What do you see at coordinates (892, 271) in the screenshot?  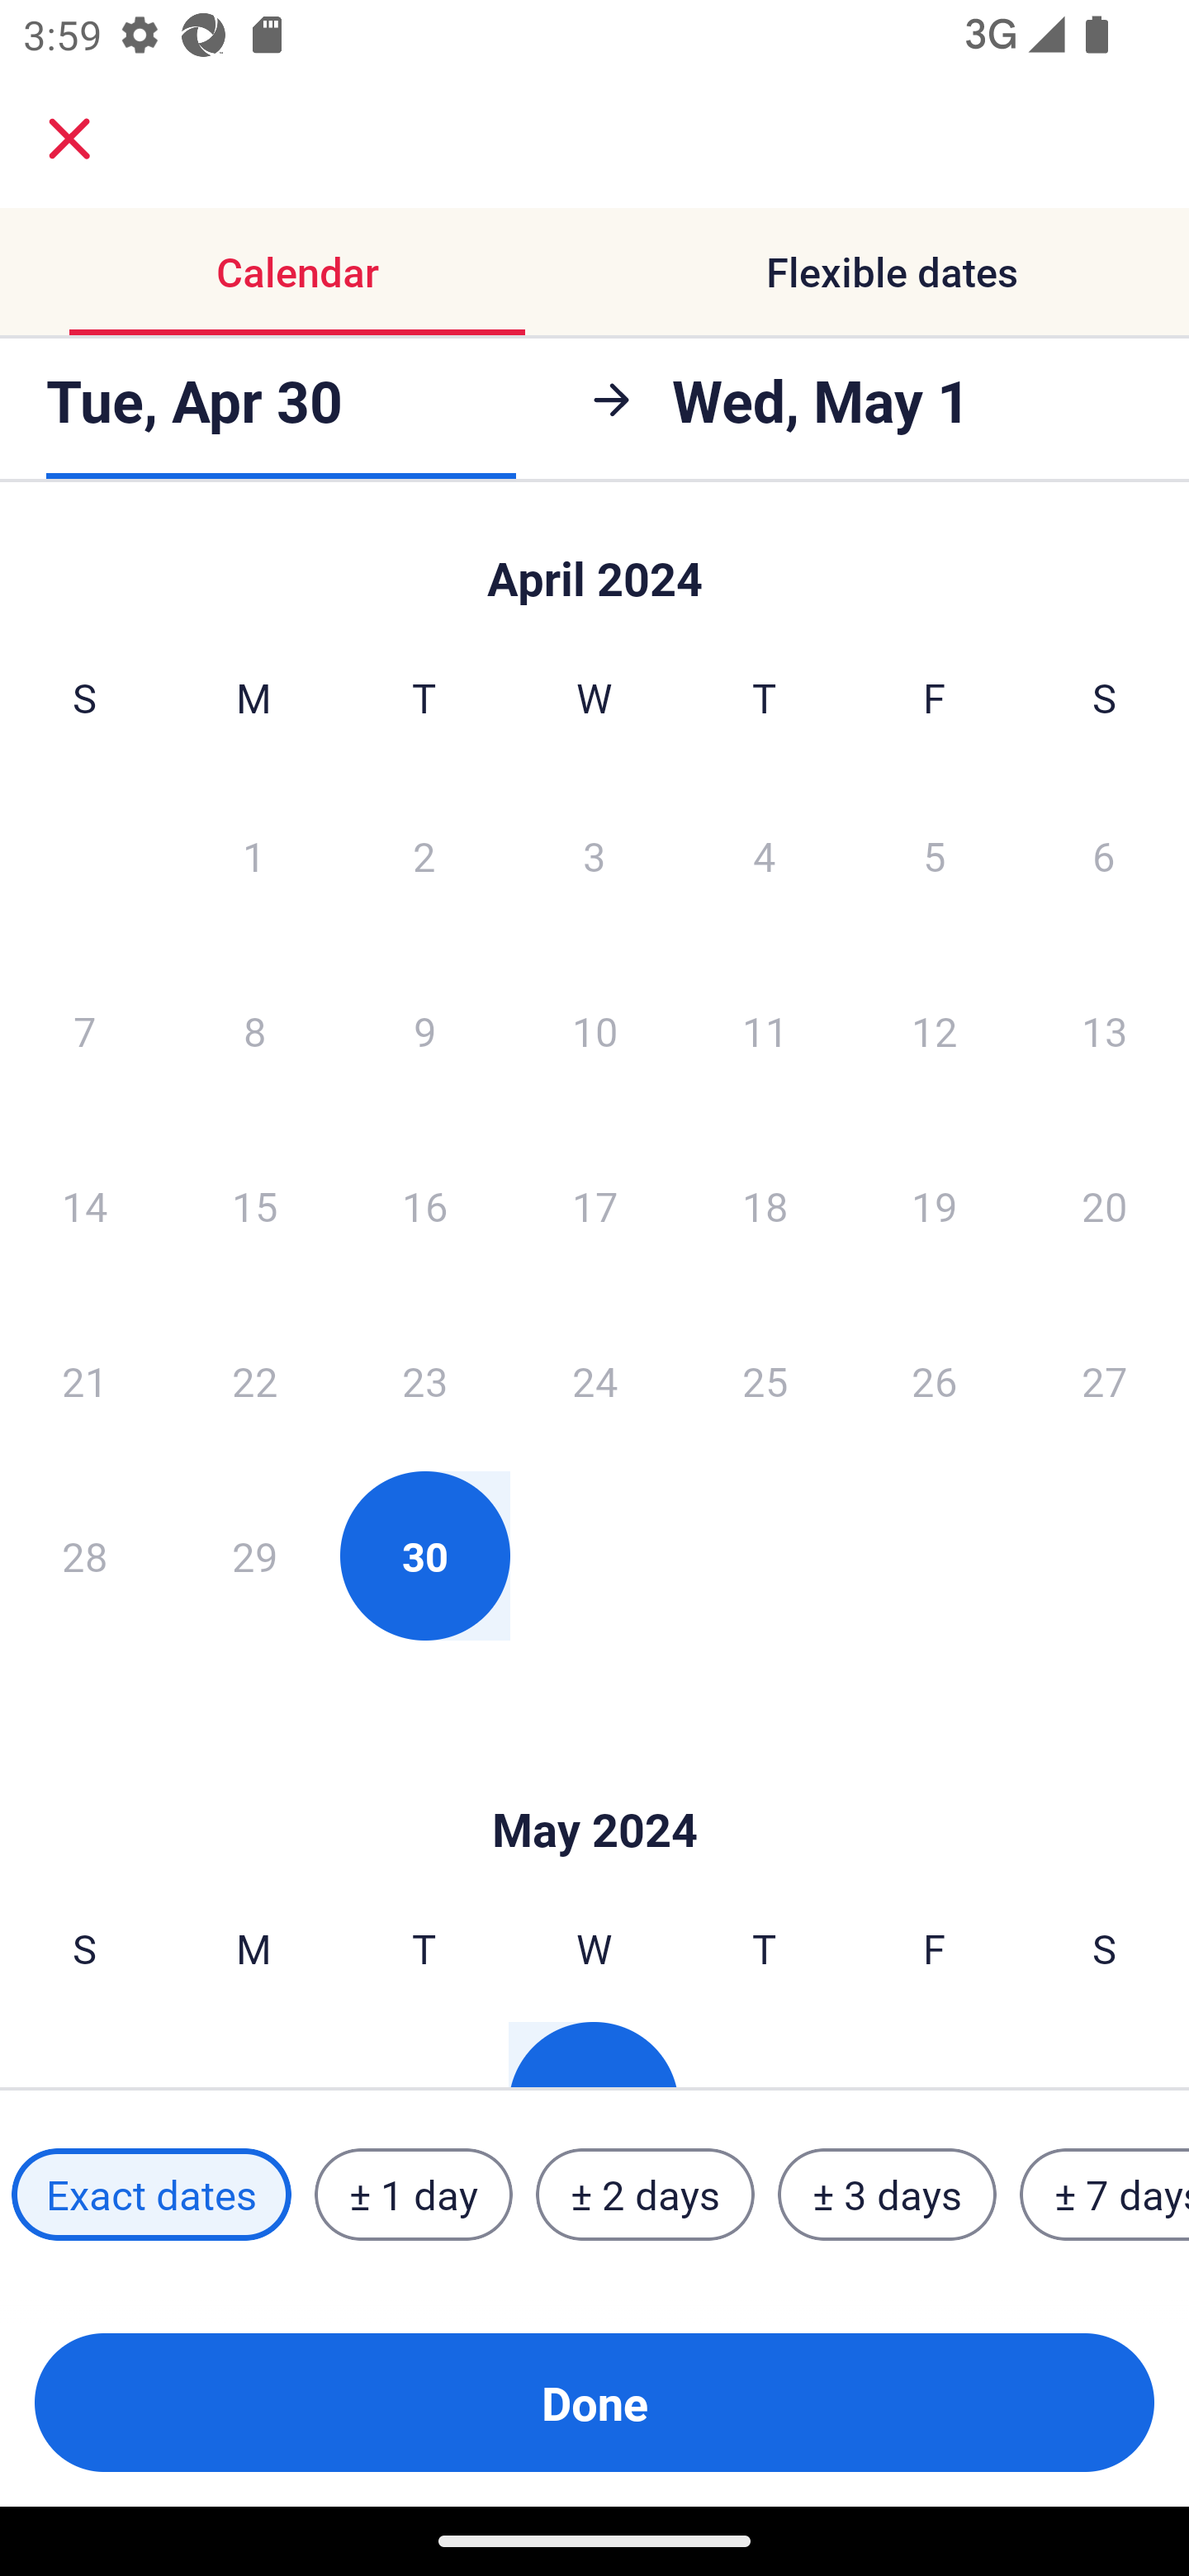 I see `Flexible dates` at bounding box center [892, 271].